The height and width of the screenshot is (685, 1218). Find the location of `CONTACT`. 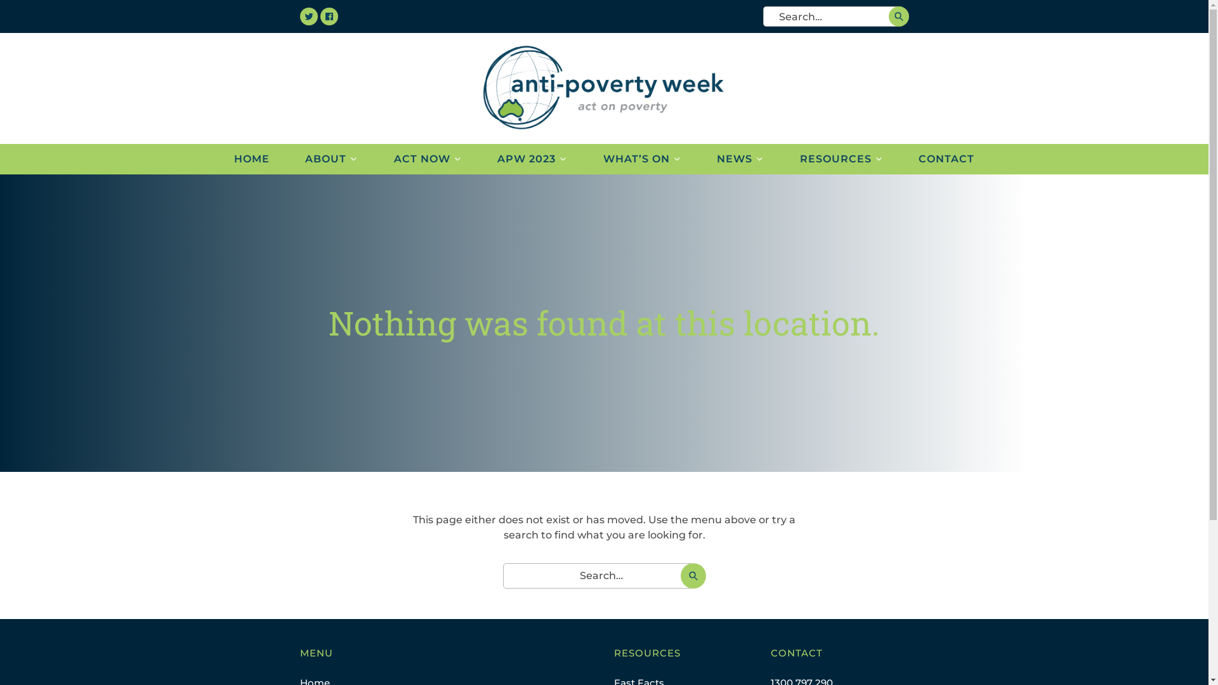

CONTACT is located at coordinates (946, 159).